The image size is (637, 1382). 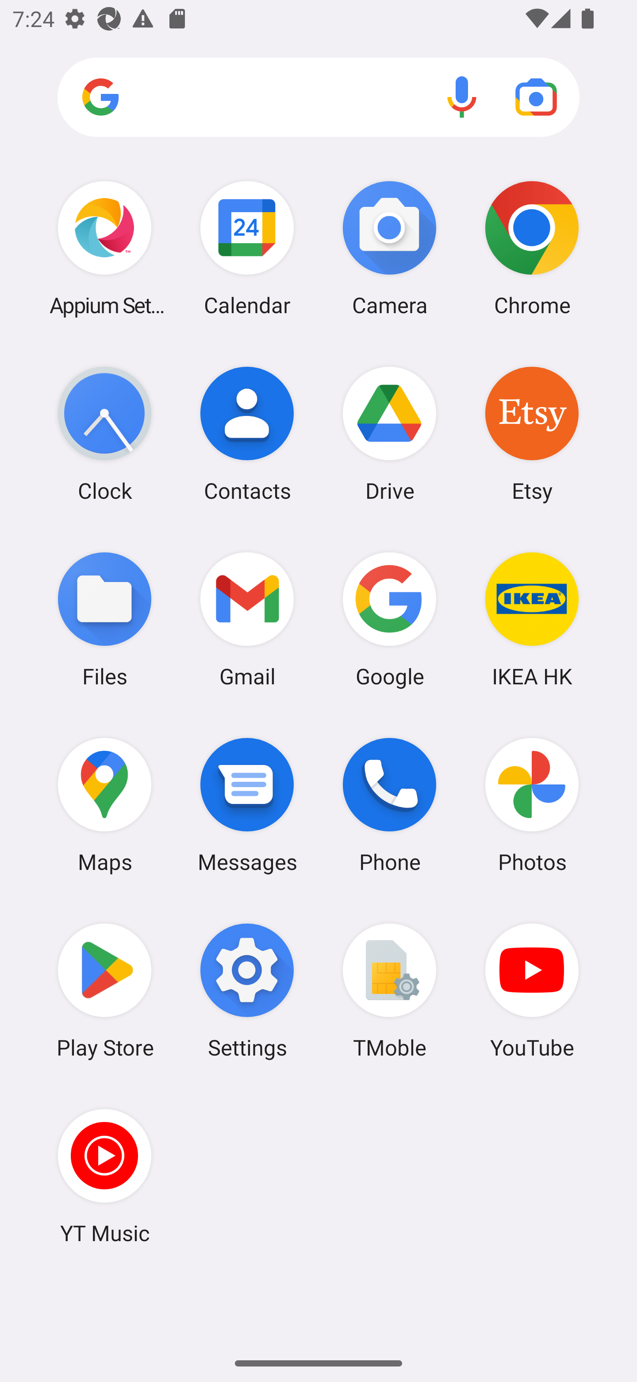 I want to click on Appium Settings, so click(x=104, y=248).